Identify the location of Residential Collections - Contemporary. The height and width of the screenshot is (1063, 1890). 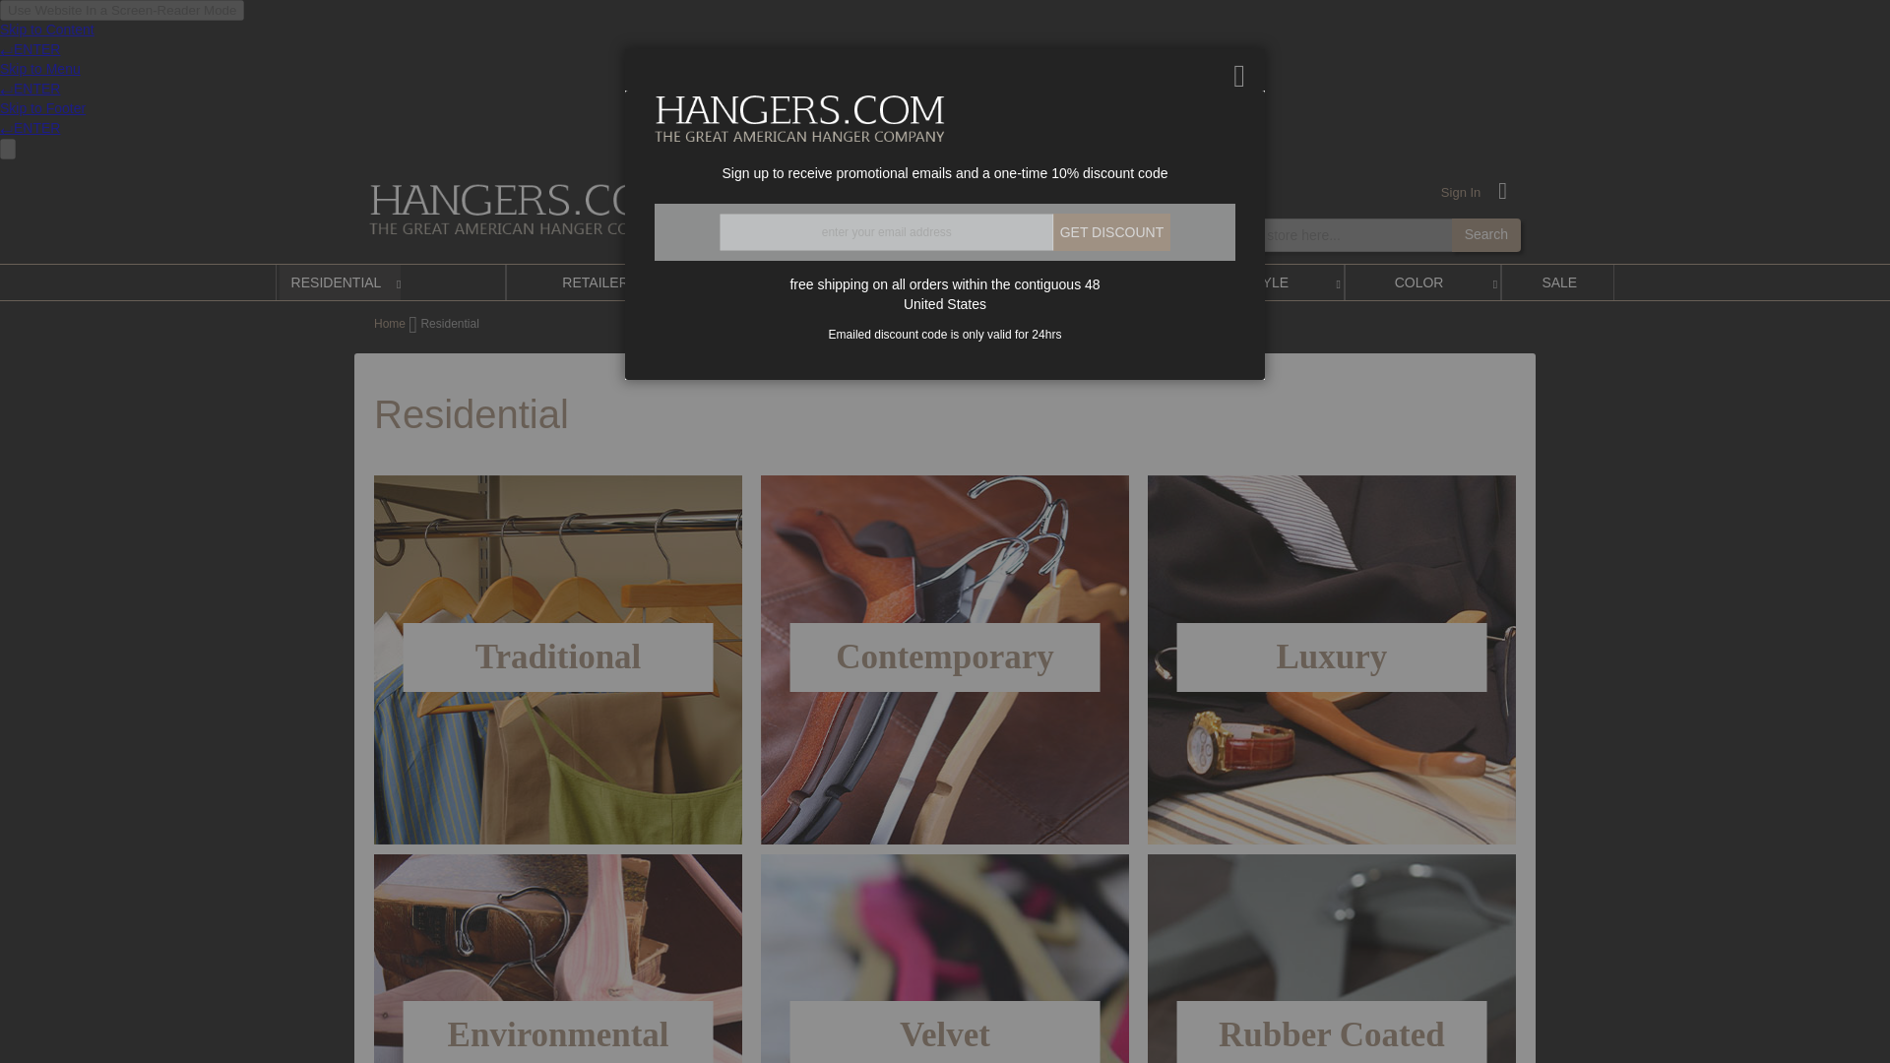
(945, 657).